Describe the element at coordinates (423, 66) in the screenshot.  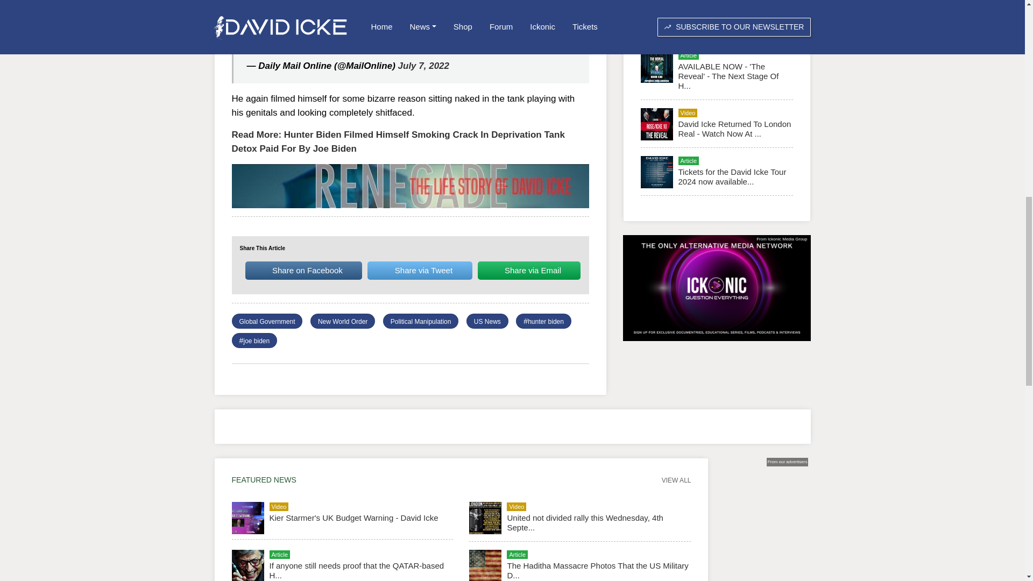
I see `July 7, 2022` at that location.